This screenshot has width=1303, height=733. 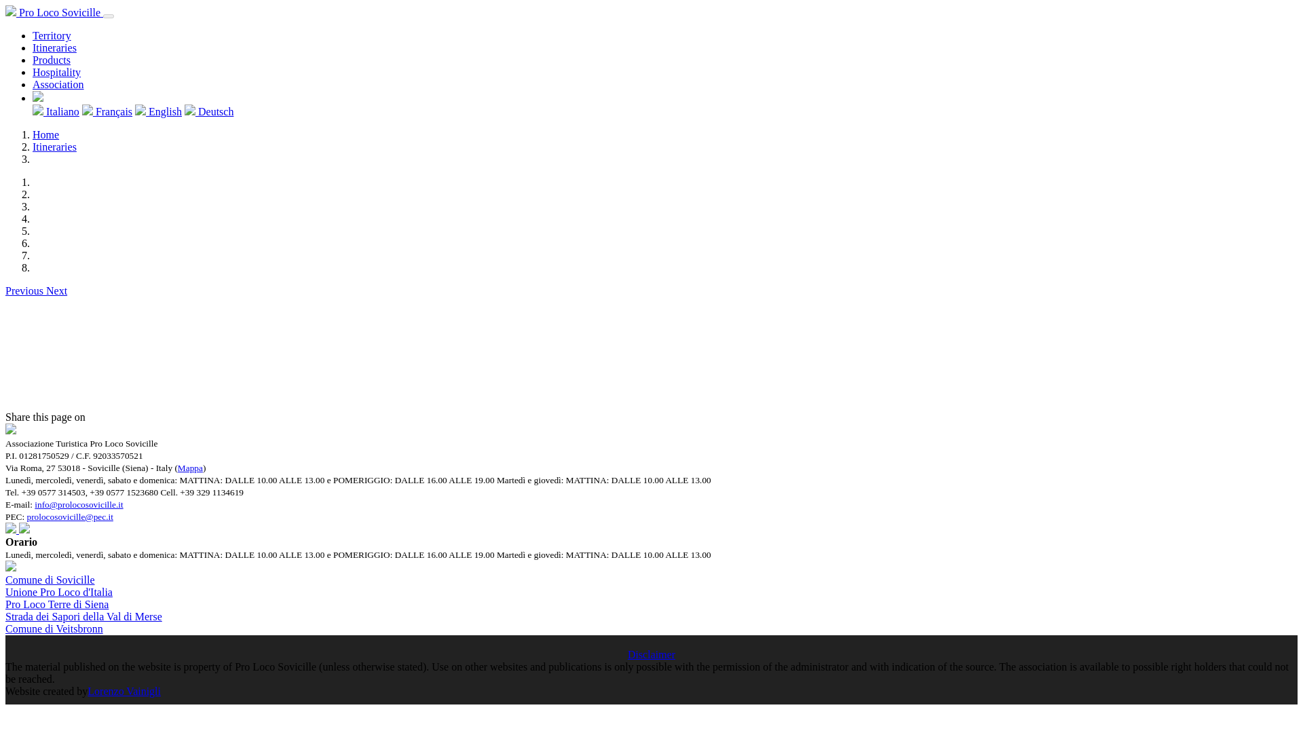 What do you see at coordinates (56, 290) in the screenshot?
I see `Next` at bounding box center [56, 290].